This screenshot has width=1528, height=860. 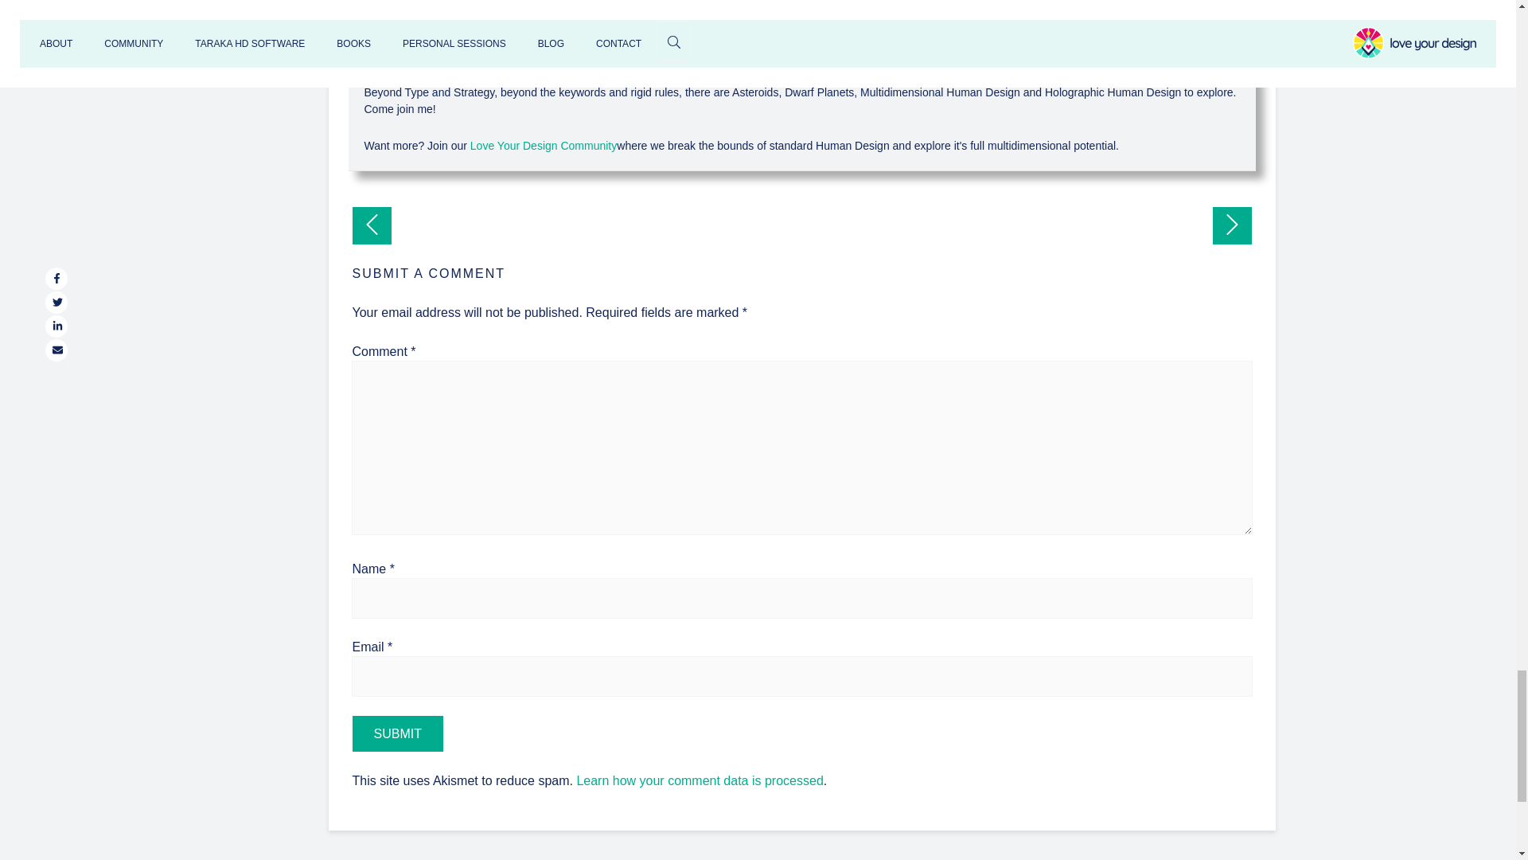 I want to click on Kim Gould, so click(x=801, y=18).